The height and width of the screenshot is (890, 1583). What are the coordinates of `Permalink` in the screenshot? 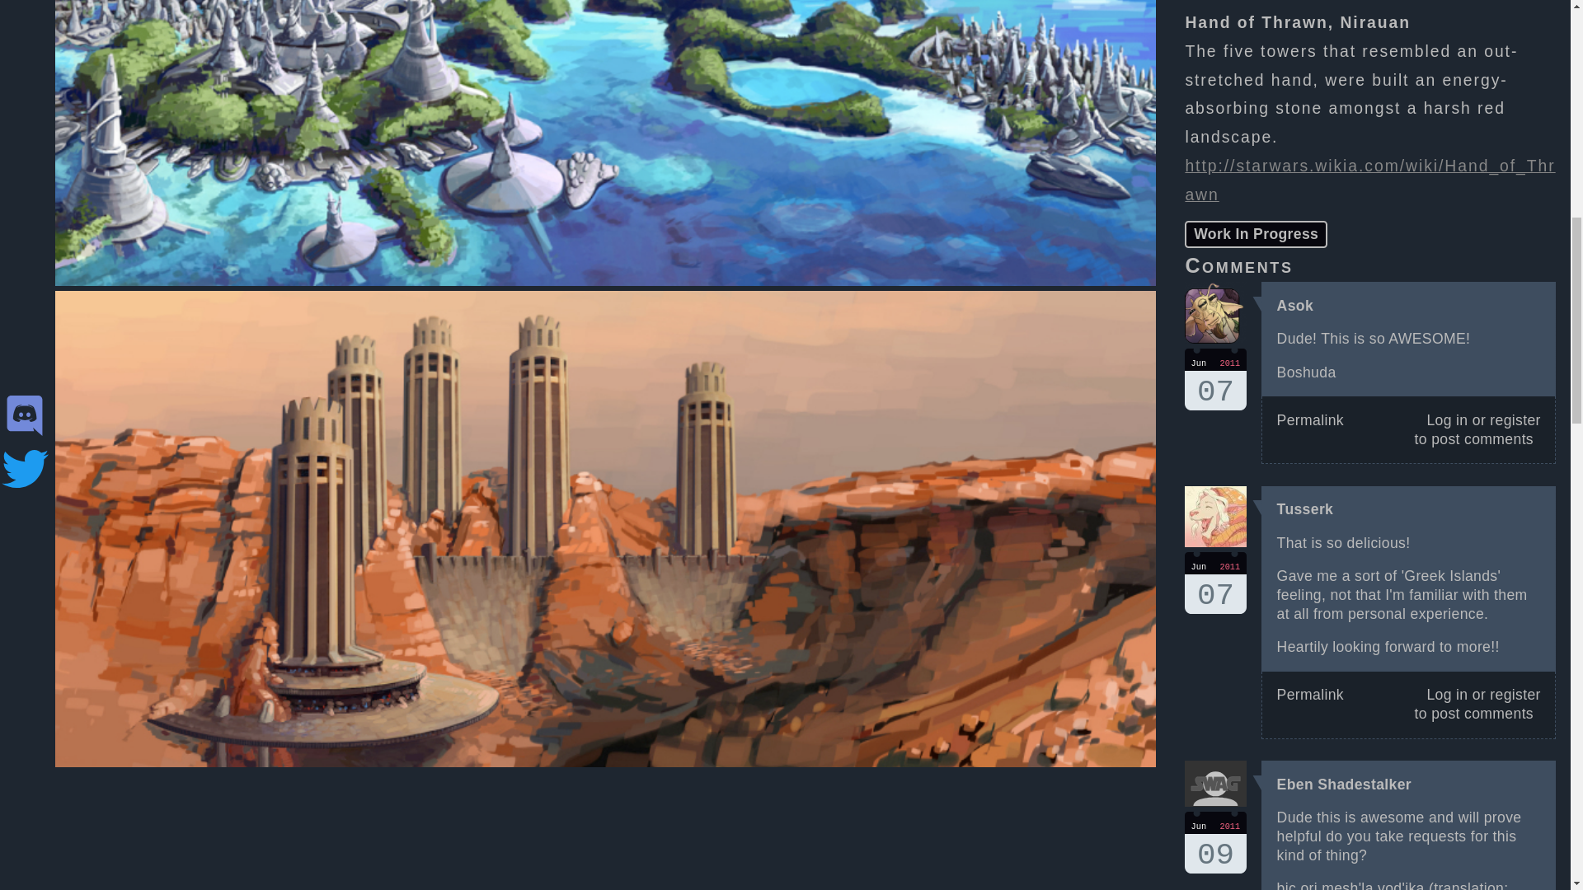 It's located at (1311, 420).